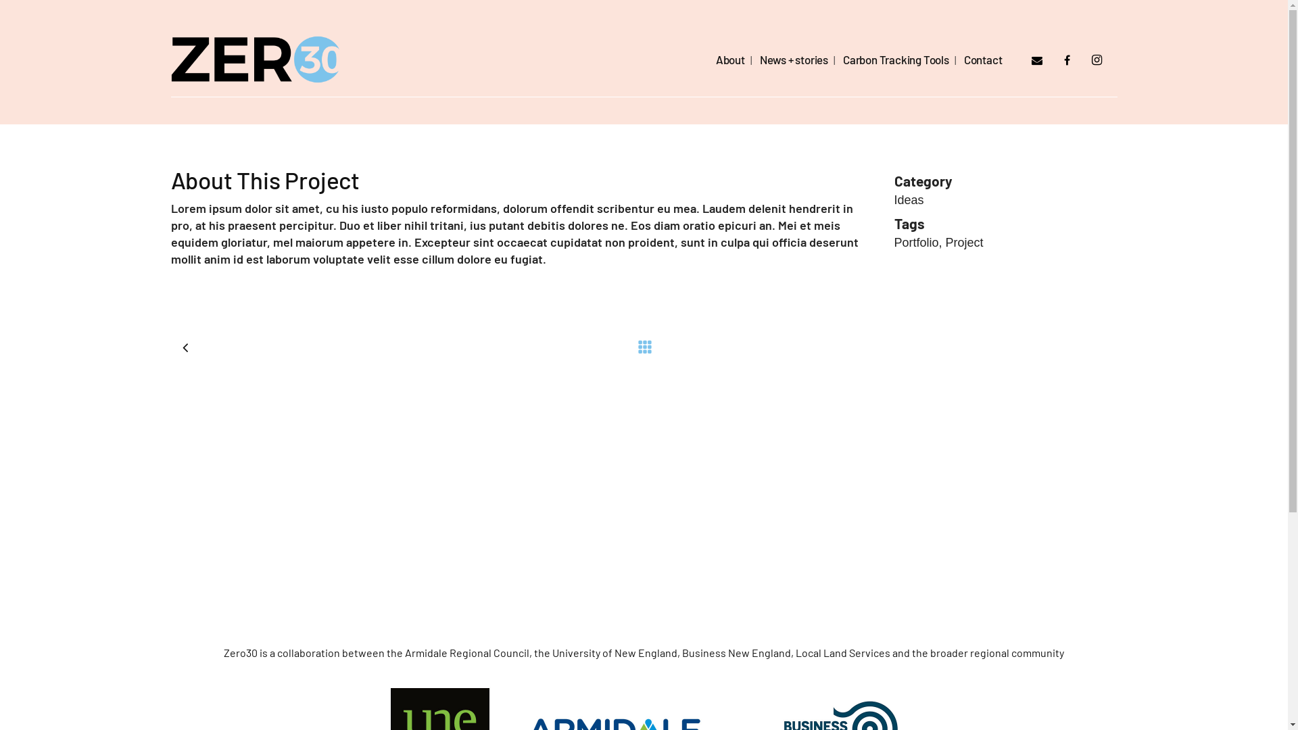 This screenshot has width=1298, height=730. Describe the element at coordinates (843, 653) in the screenshot. I see `Local Land Services` at that location.